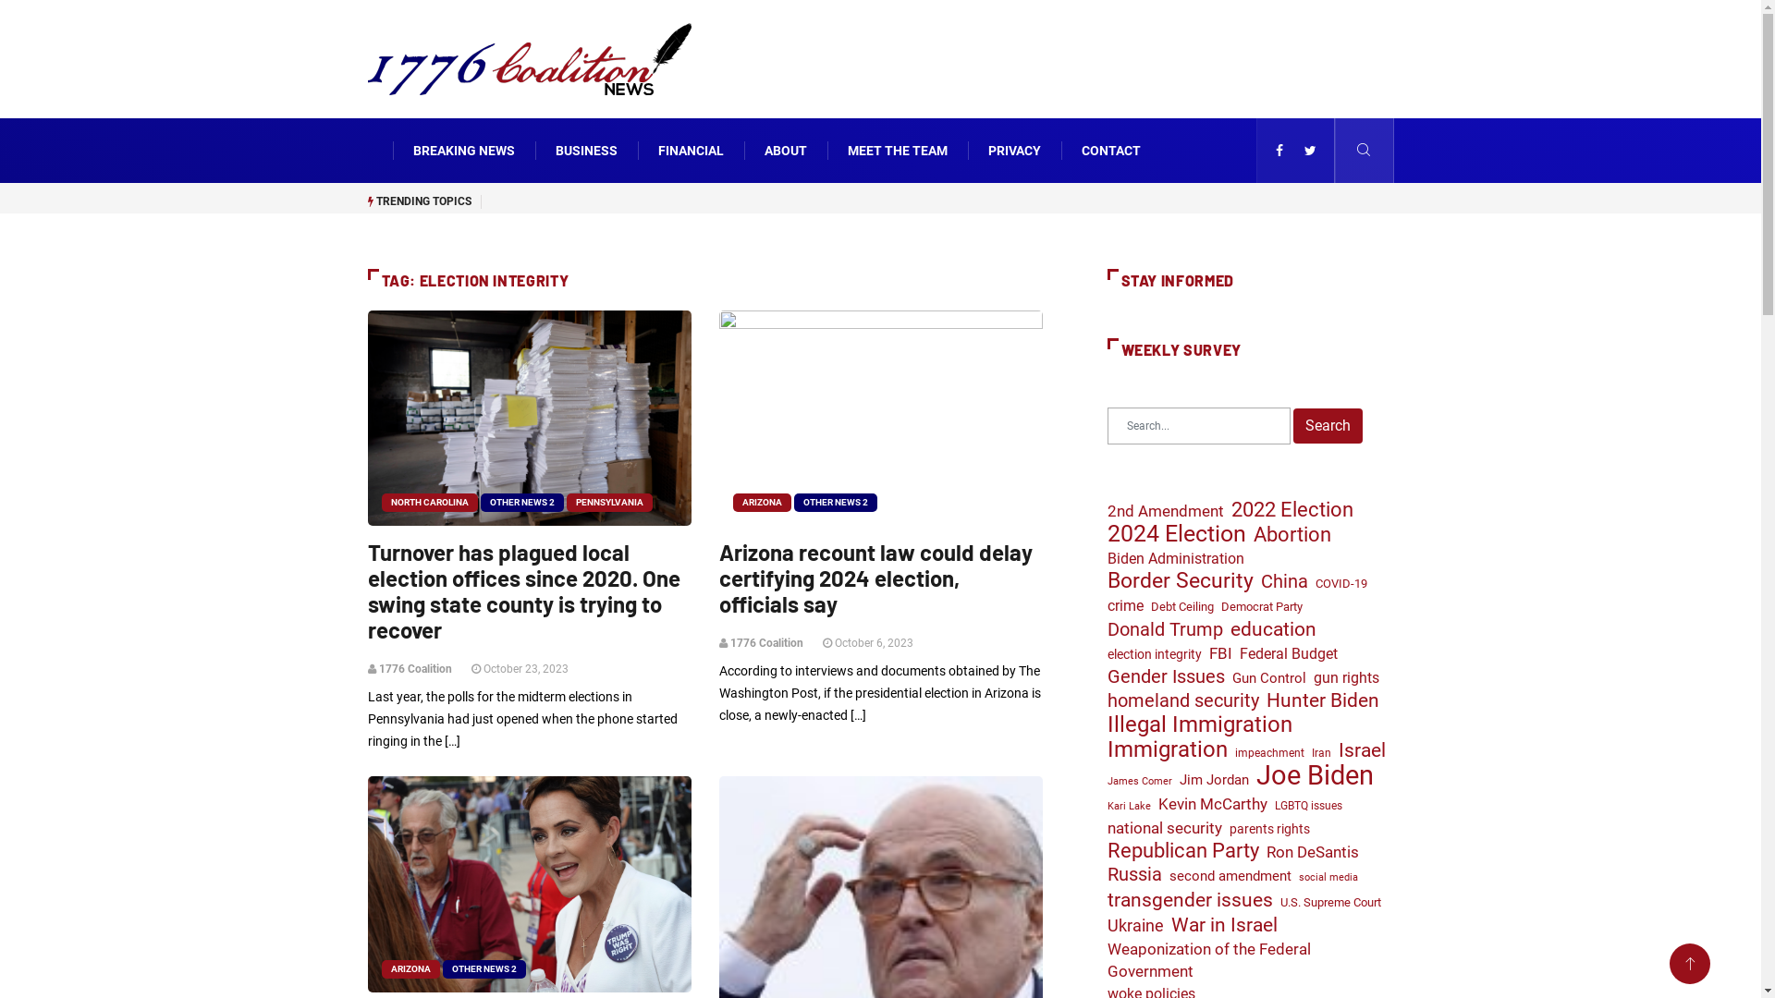  I want to click on gun rights, so click(1346, 678).